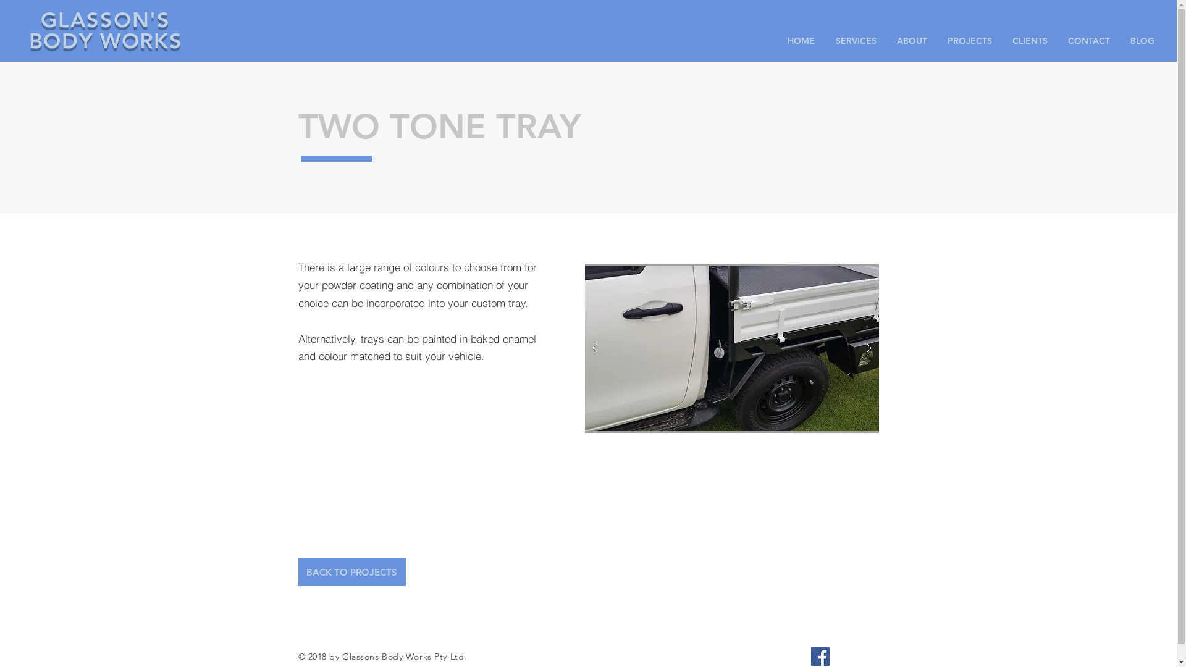 The height and width of the screenshot is (667, 1186). Describe the element at coordinates (1142, 41) in the screenshot. I see `BLOG` at that location.